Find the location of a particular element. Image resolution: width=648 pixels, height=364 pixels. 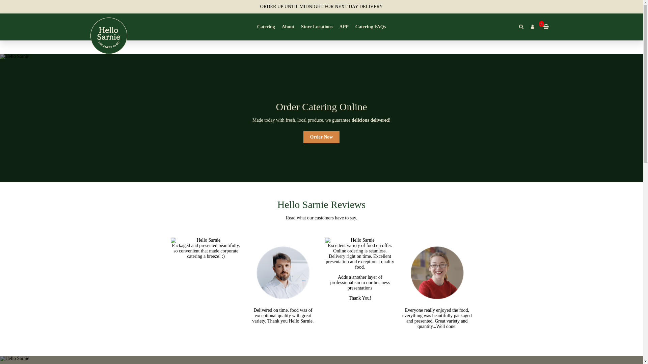

Search is located at coordinates (522, 27).